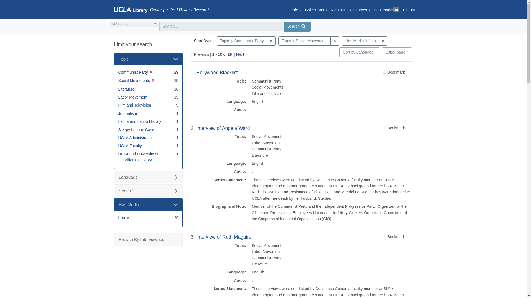 This screenshot has width=531, height=298. Describe the element at coordinates (337, 9) in the screenshot. I see `Rights` at that location.